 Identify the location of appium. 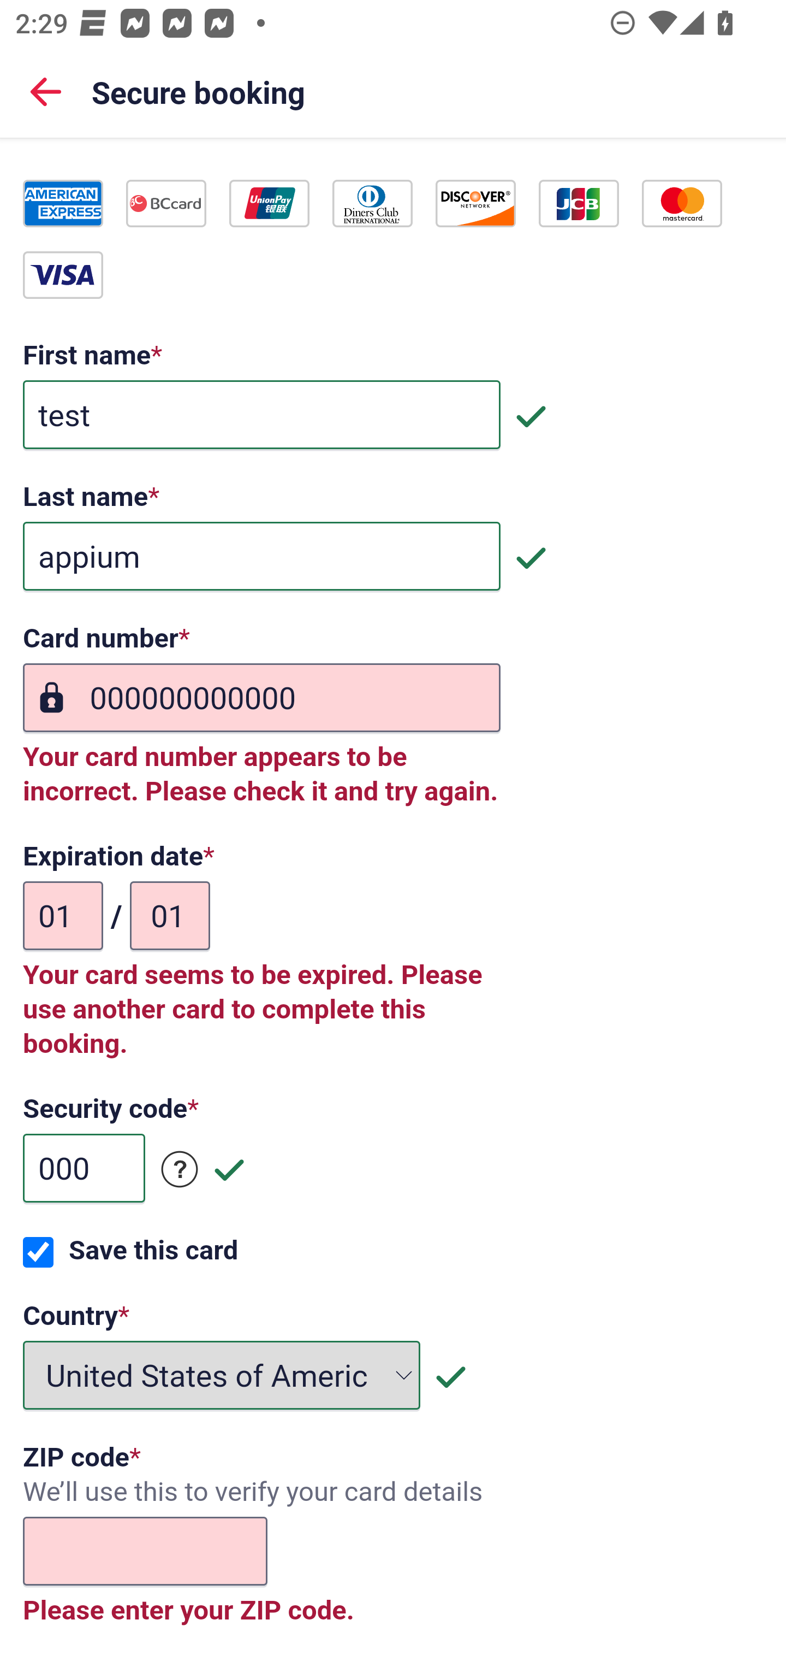
(261, 558).